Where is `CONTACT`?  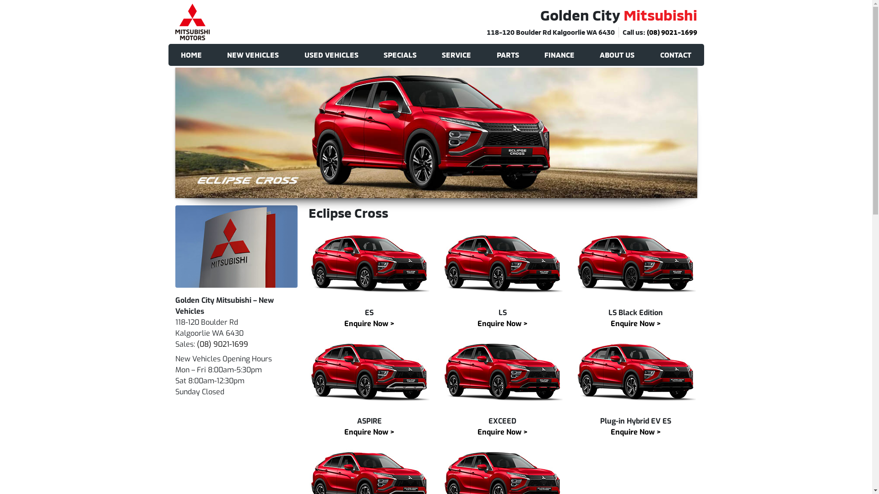
CONTACT is located at coordinates (676, 55).